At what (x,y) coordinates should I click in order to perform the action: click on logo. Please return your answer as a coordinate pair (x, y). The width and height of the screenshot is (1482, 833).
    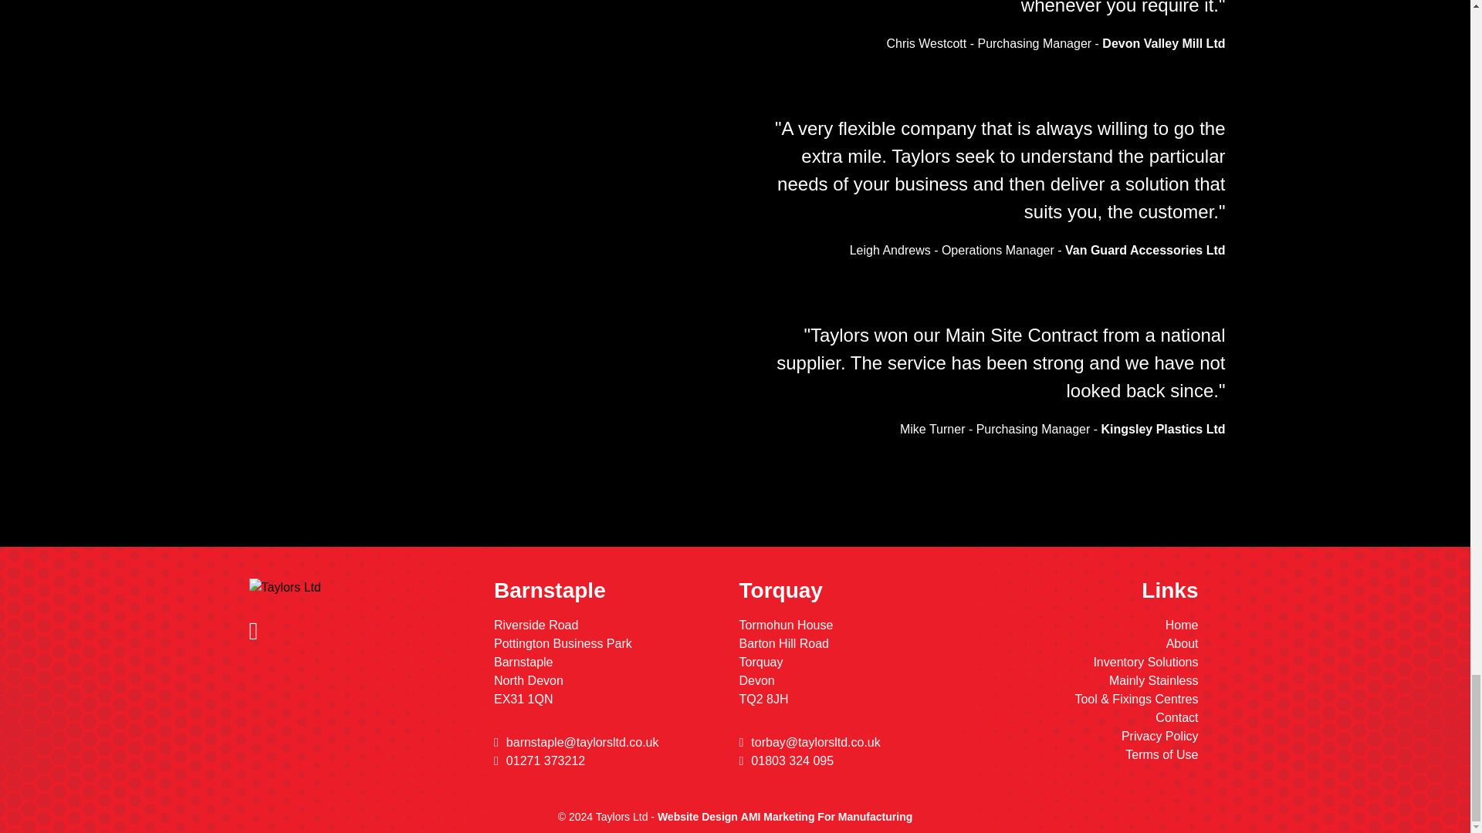
    Looking at the image, I should click on (284, 588).